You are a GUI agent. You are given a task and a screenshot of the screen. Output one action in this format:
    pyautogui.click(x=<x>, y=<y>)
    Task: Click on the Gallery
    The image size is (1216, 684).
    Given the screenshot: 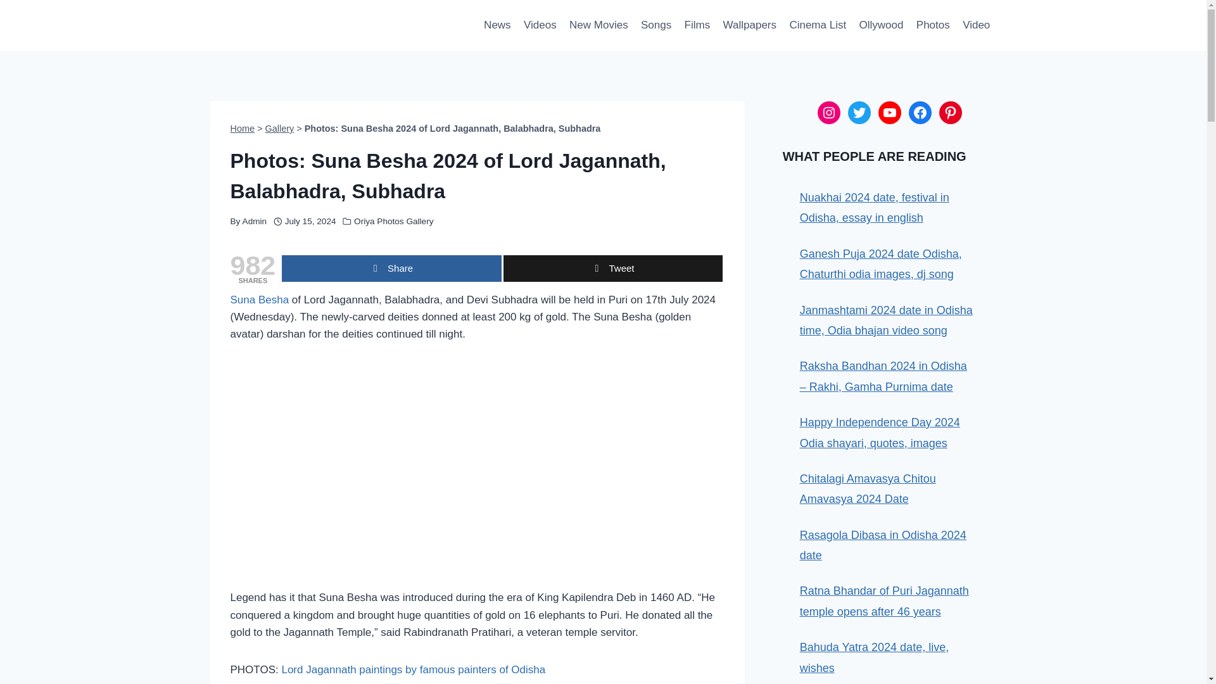 What is the action you would take?
    pyautogui.click(x=279, y=128)
    